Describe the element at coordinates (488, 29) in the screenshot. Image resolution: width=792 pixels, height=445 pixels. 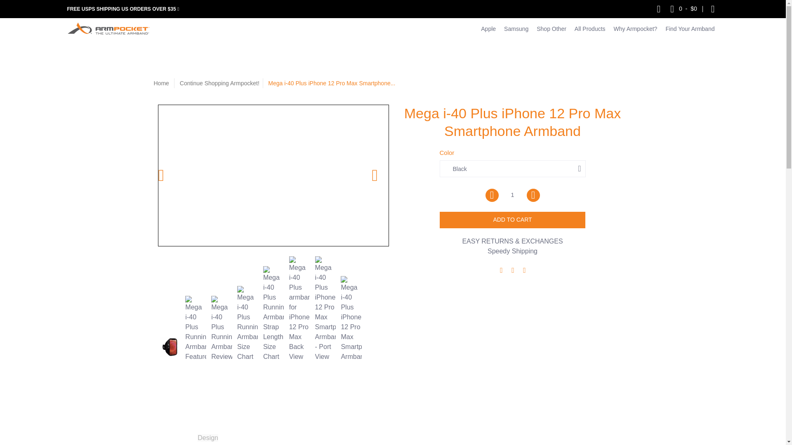
I see `Apple ` at that location.